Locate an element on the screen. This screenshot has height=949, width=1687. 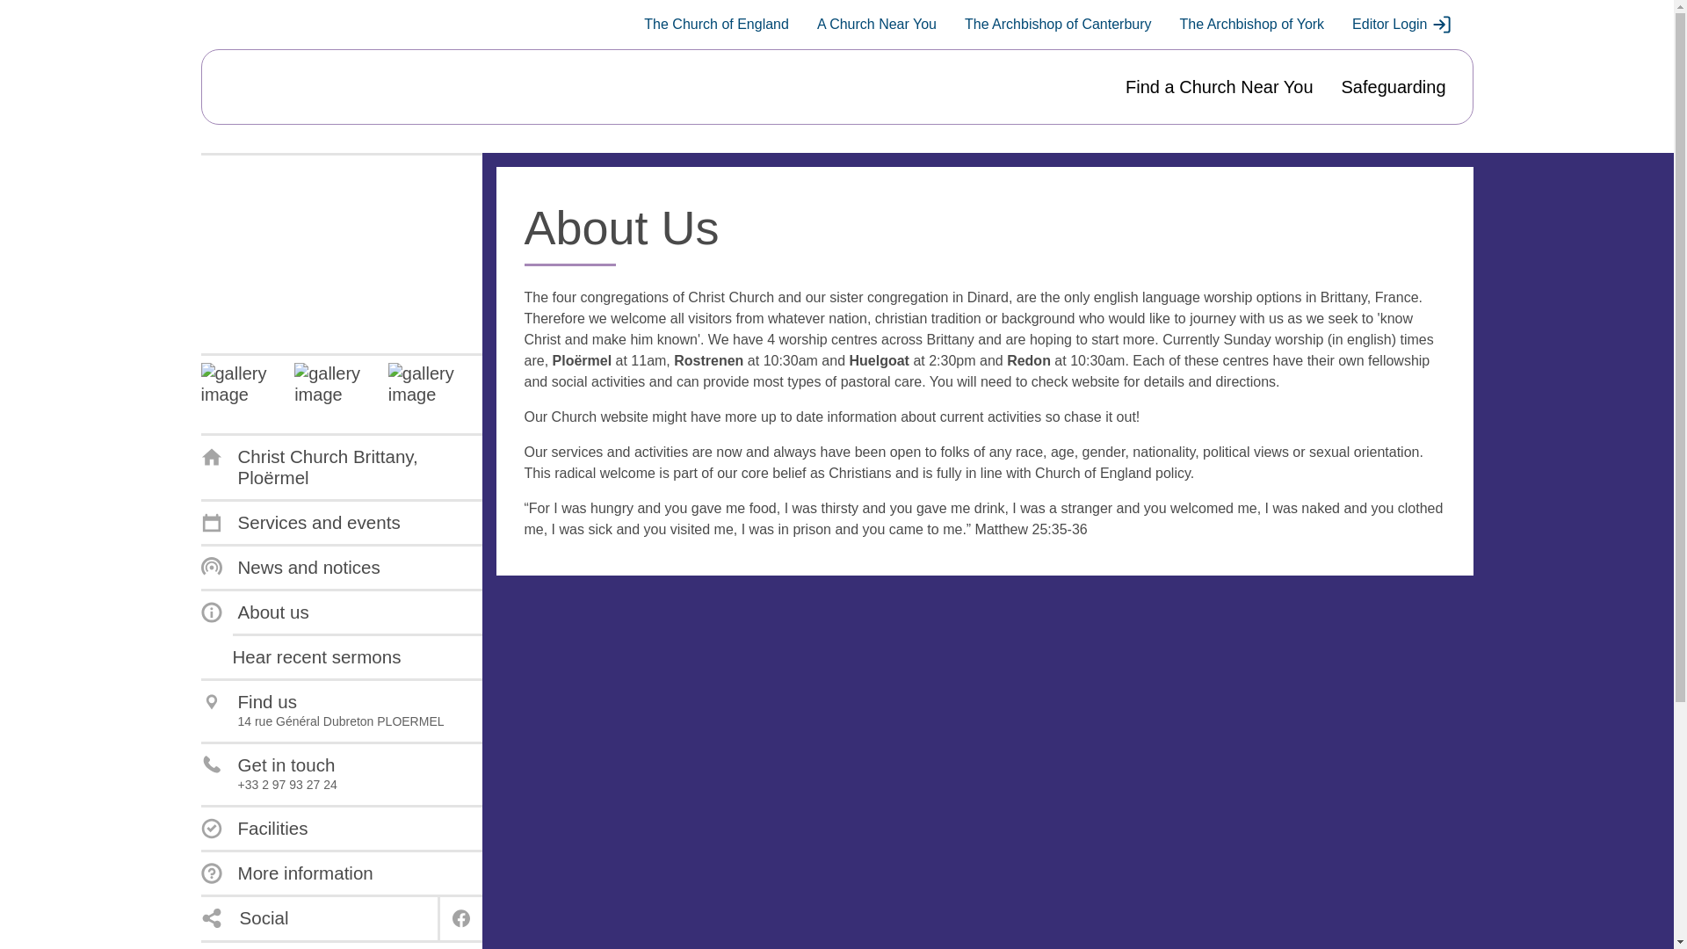
About us is located at coordinates (255, 612).